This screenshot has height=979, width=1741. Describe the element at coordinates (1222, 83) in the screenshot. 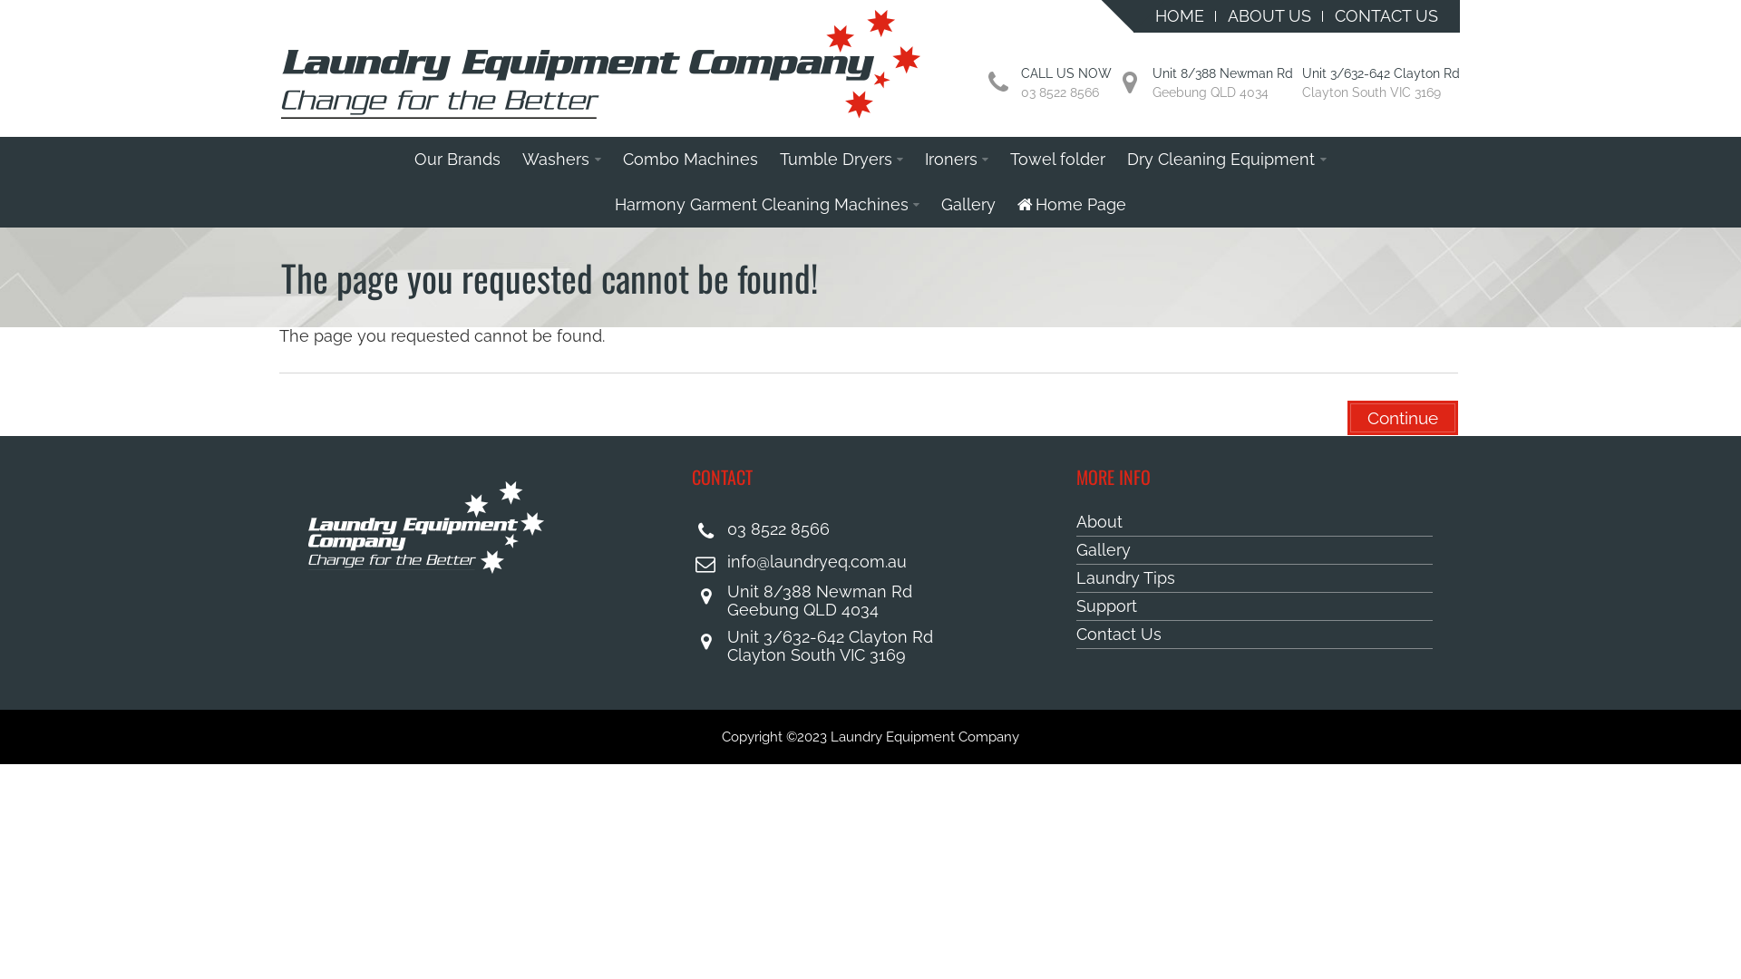

I see `Unit 8/388 Newman Rd
Geebung QLD 4034` at that location.